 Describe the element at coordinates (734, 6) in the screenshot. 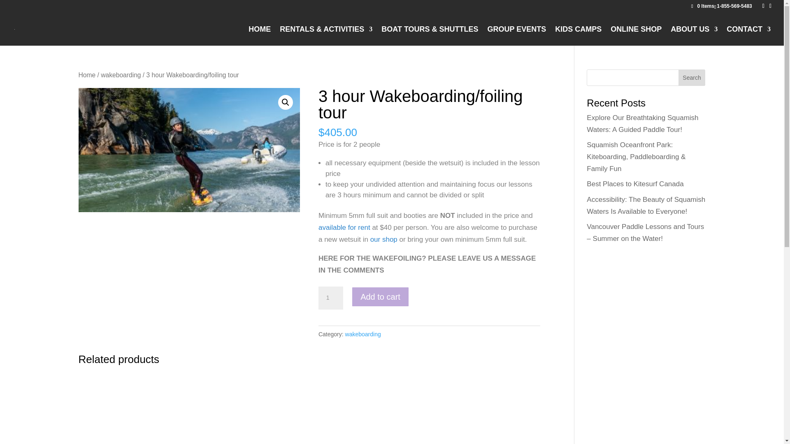

I see `1-855-569-5483` at that location.